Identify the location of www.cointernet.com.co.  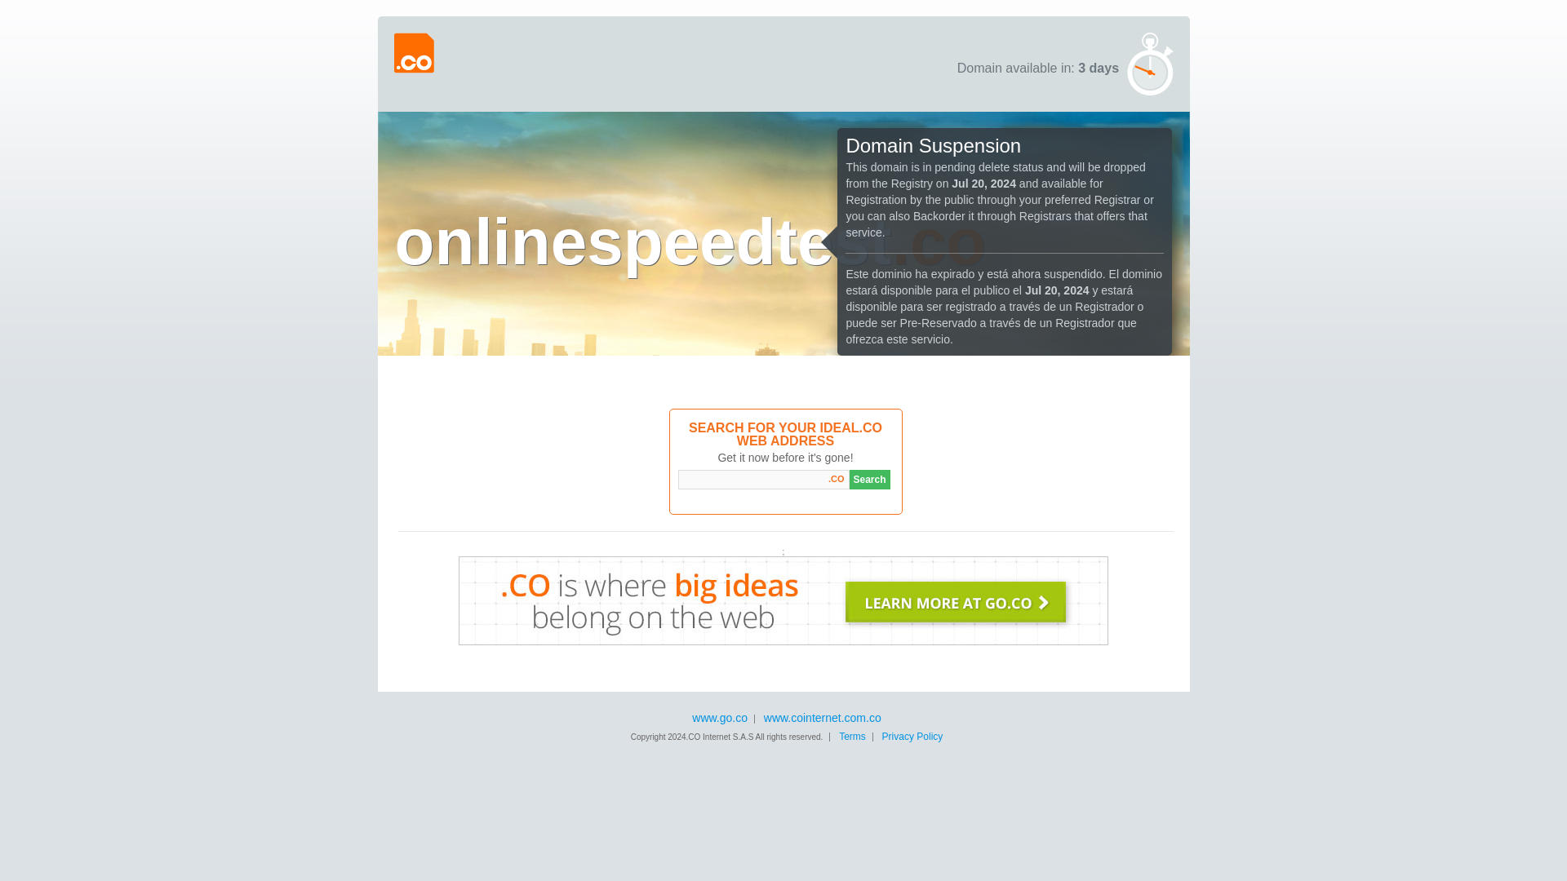
(823, 717).